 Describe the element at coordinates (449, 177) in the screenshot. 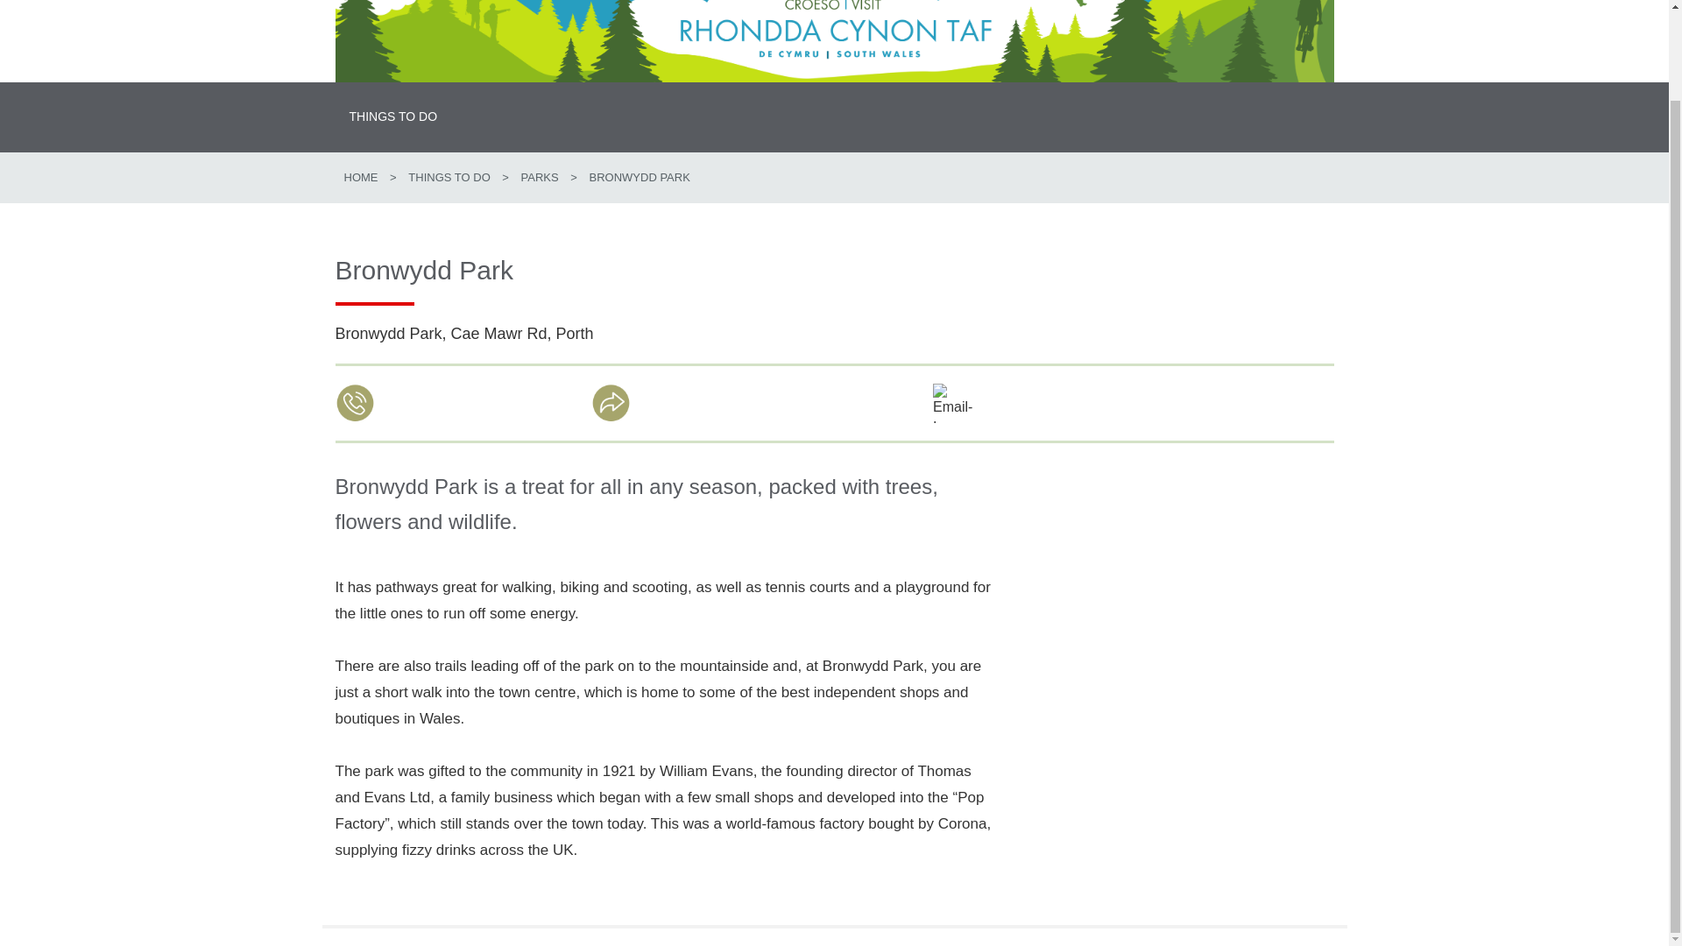

I see `Things to do` at that location.